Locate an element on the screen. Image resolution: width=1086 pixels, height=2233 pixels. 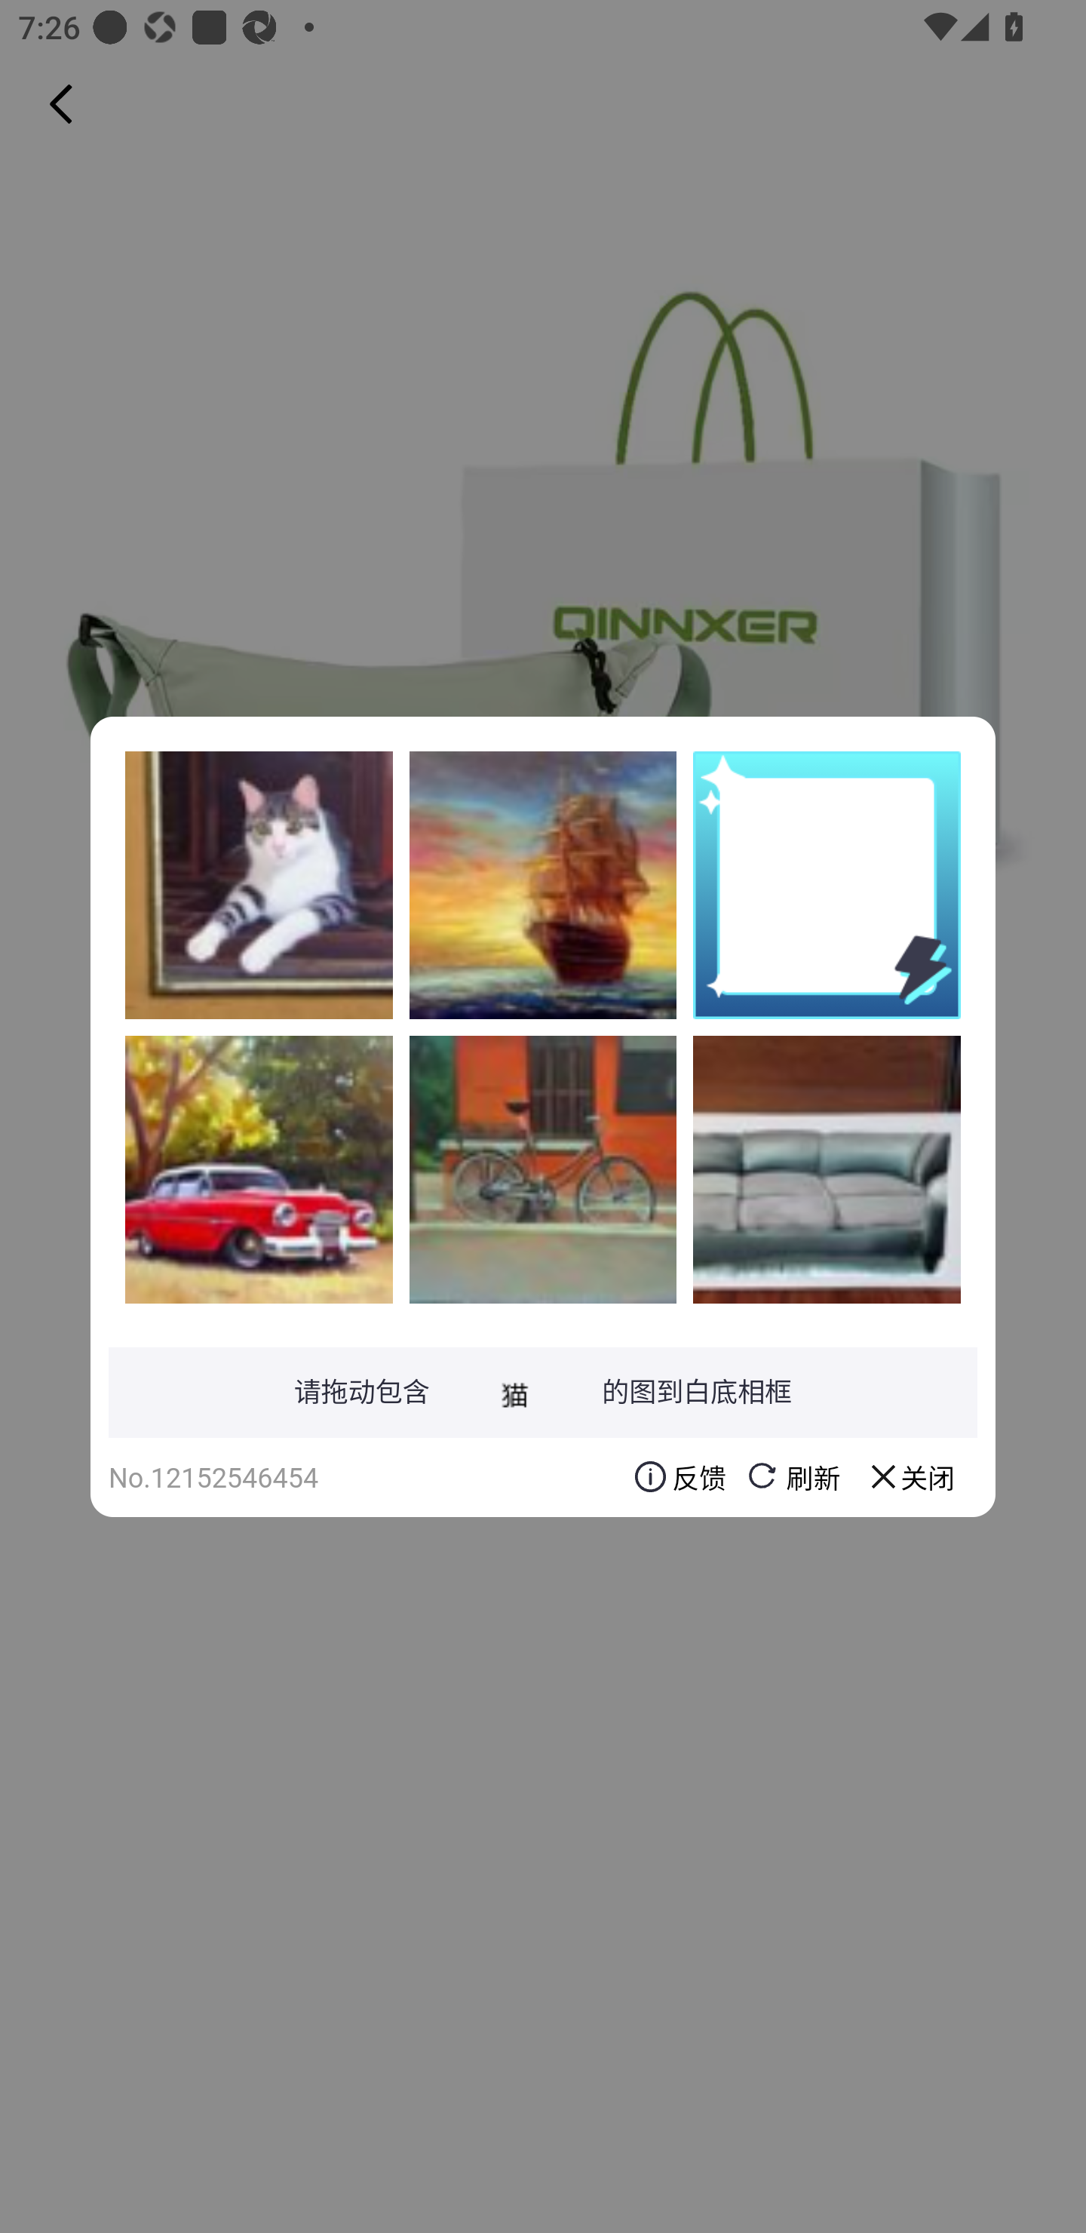
lk74ZOejW is located at coordinates (827, 1169).